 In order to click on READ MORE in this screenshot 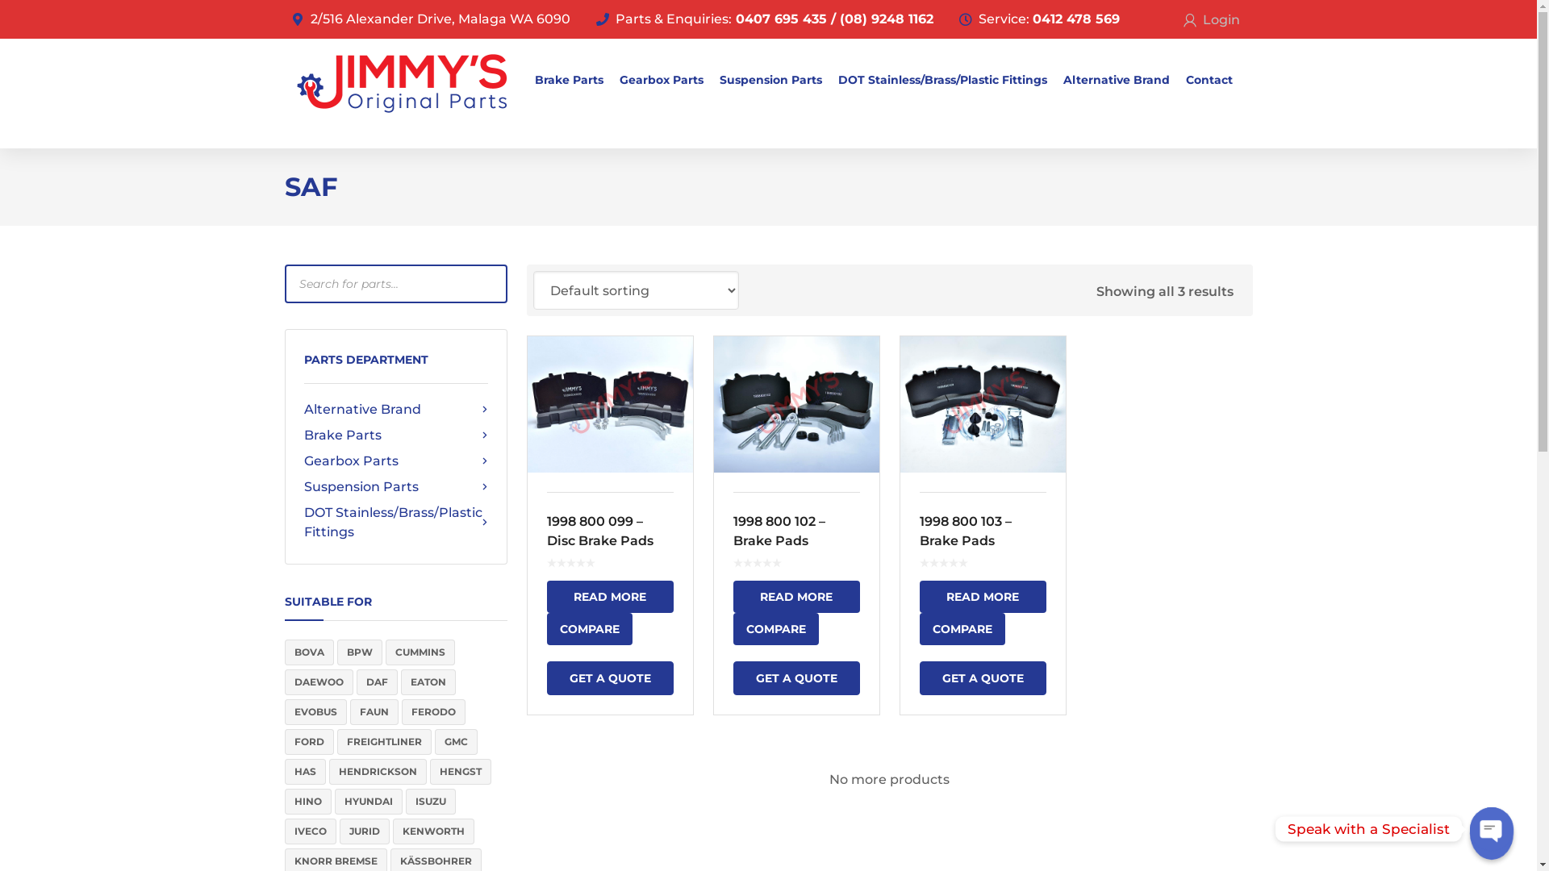, I will do `click(983, 597)`.